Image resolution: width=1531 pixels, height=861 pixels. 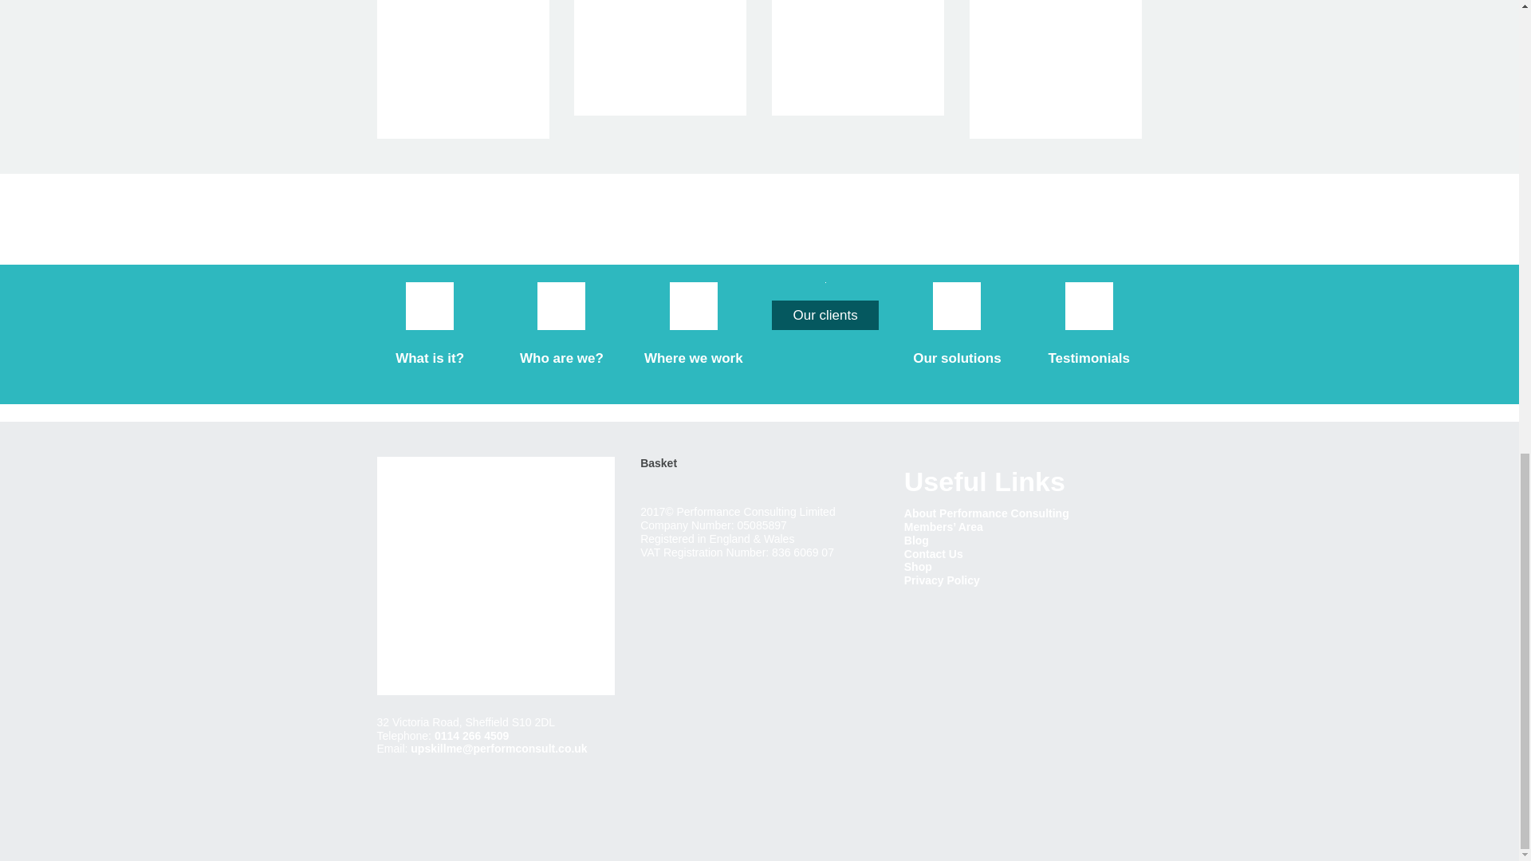 I want to click on What is it?, so click(x=429, y=358).